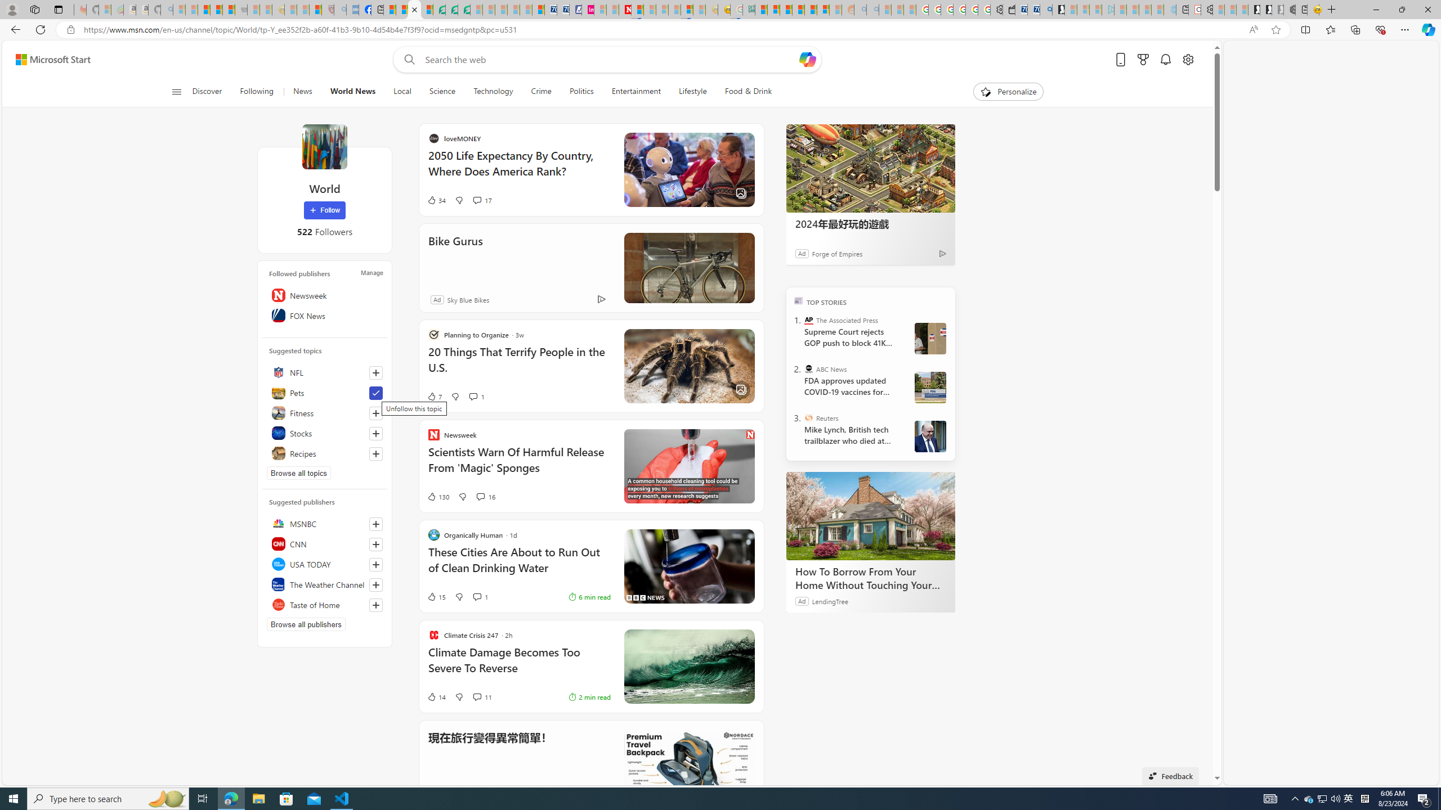 The image size is (1441, 810). What do you see at coordinates (564, 256) in the screenshot?
I see `Bike Gurus` at bounding box center [564, 256].